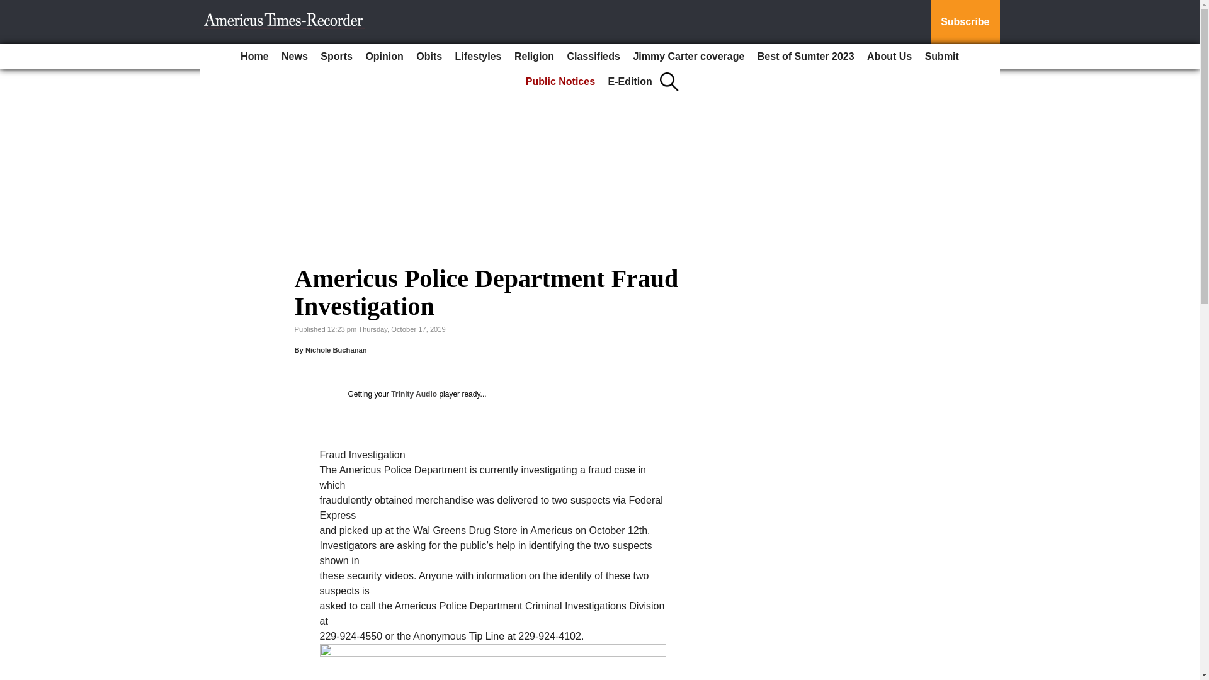 This screenshot has width=1209, height=680. Describe the element at coordinates (630, 82) in the screenshot. I see `E-Edition` at that location.